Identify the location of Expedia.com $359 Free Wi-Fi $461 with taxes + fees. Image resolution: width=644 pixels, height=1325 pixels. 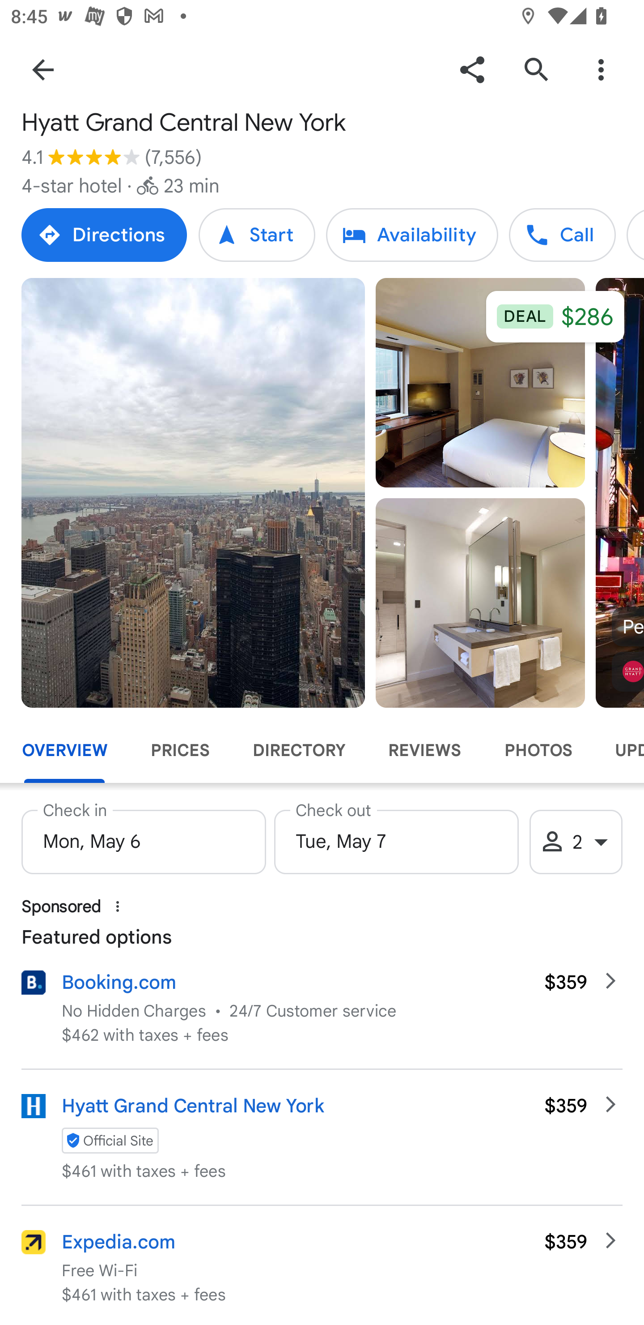
(322, 1265).